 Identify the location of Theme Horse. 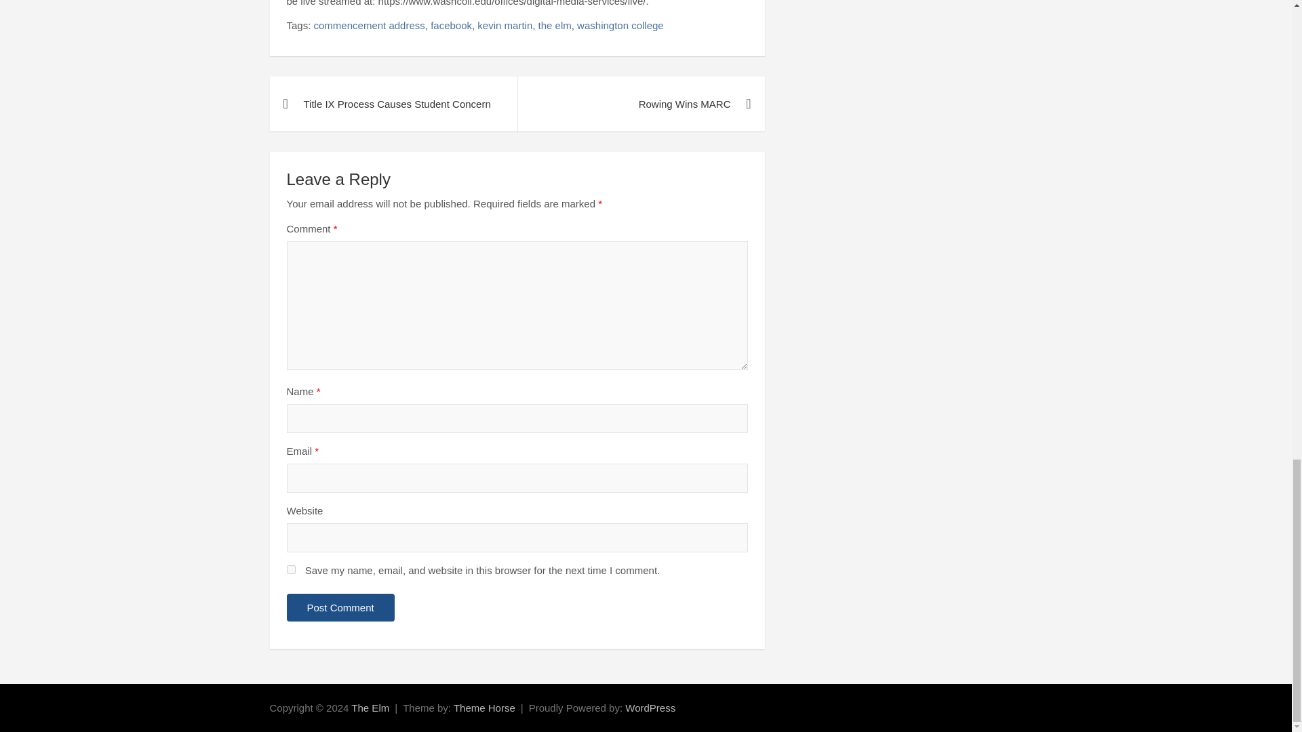
(484, 708).